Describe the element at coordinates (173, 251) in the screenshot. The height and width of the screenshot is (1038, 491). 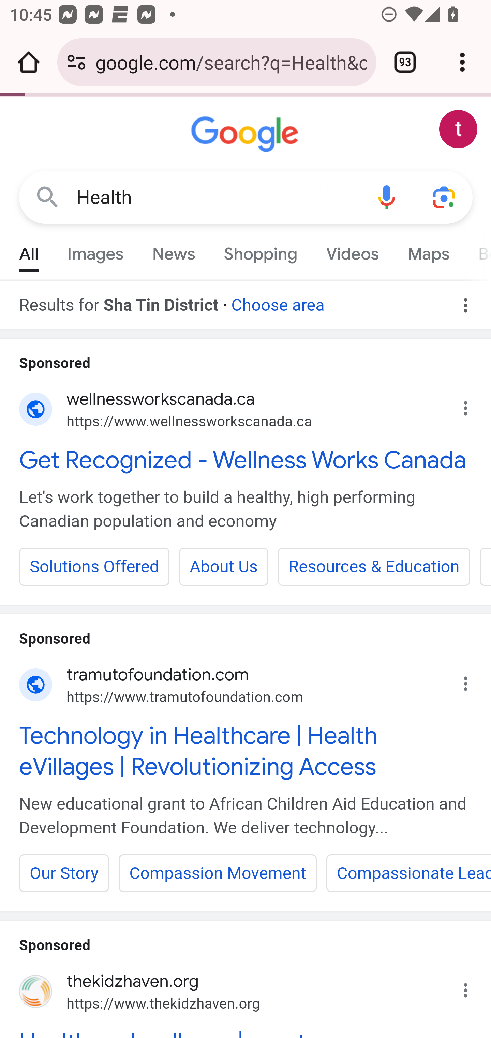
I see `News` at that location.